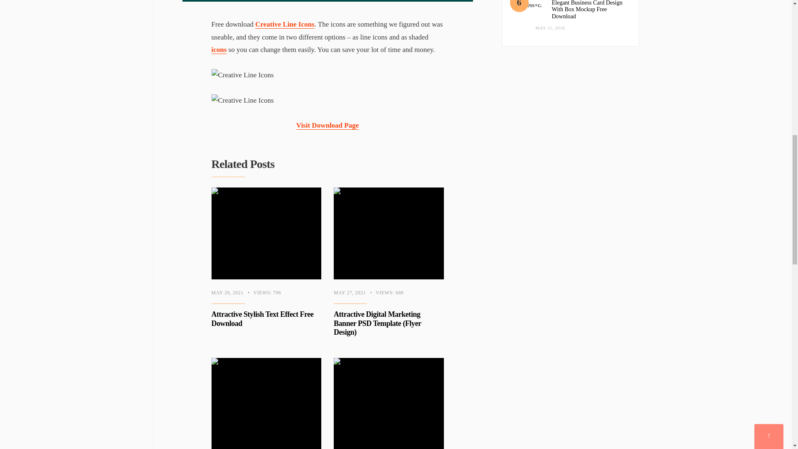  Describe the element at coordinates (328, 101) in the screenshot. I see `Creative Line Icons` at that location.